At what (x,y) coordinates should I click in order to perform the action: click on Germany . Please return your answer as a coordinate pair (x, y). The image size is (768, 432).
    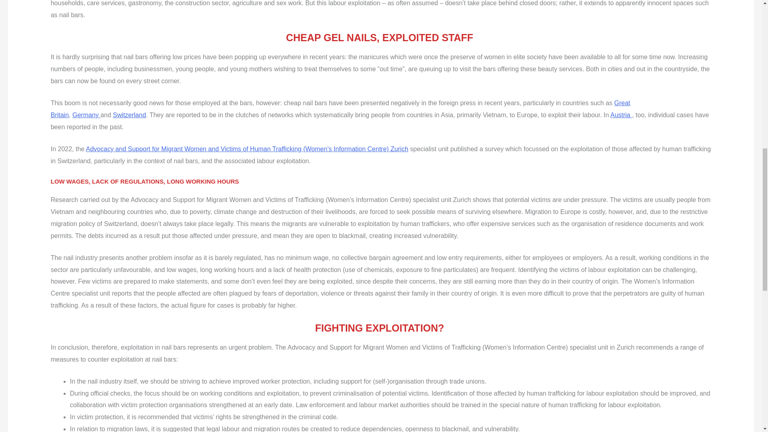
    Looking at the image, I should click on (86, 114).